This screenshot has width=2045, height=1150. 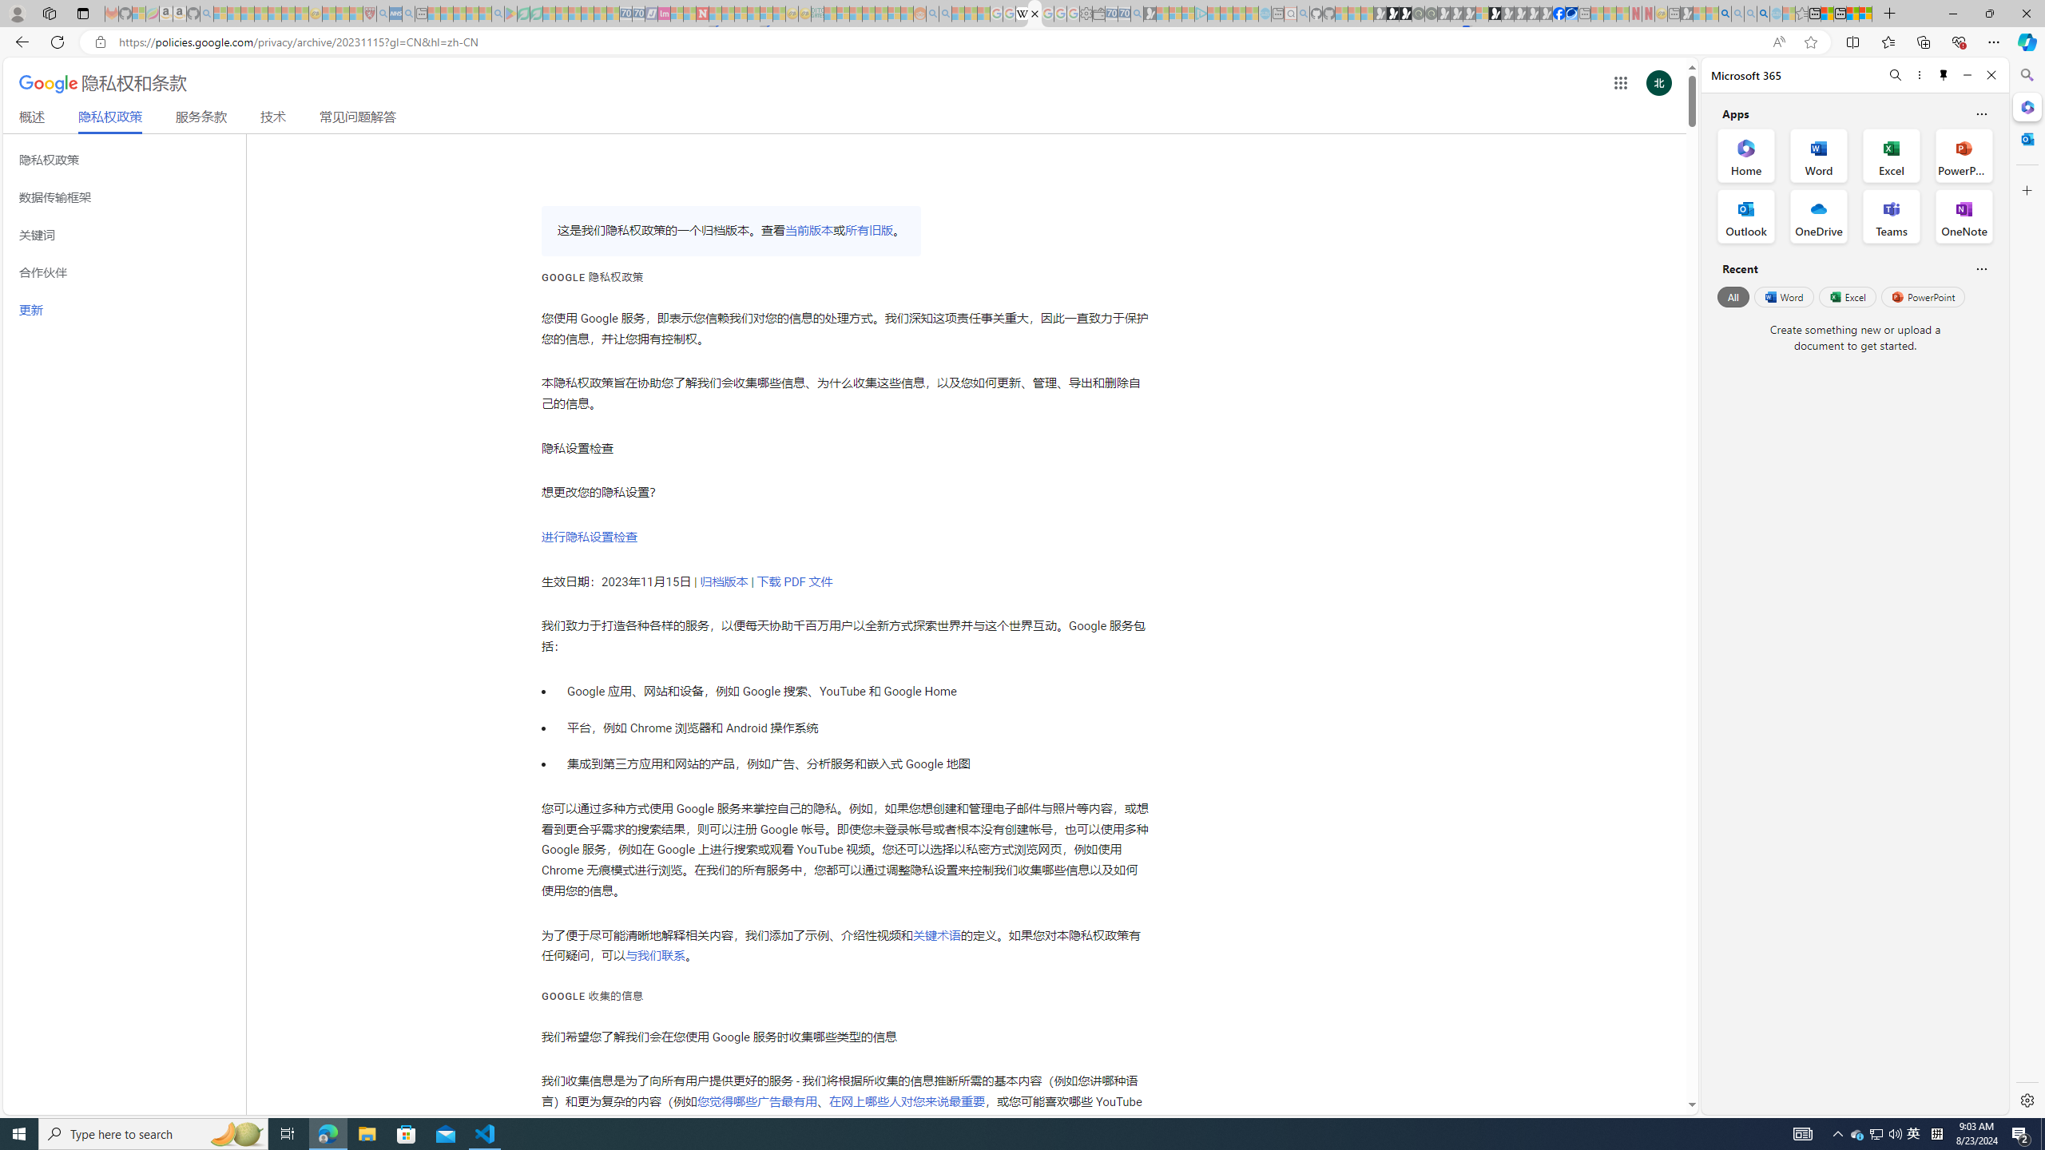 What do you see at coordinates (1571, 14) in the screenshot?
I see `AirNow.gov` at bounding box center [1571, 14].